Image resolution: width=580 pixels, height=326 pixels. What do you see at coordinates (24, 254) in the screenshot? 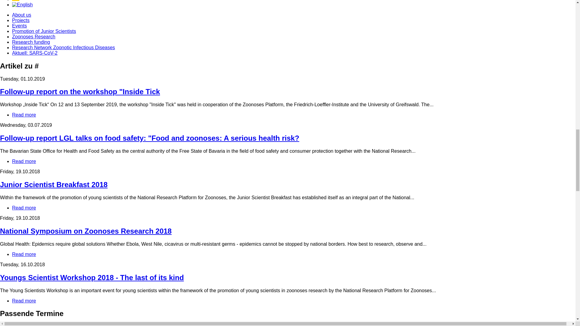
I see `Youngs Scientist Workshop 2018 - The last of its kind` at bounding box center [24, 254].